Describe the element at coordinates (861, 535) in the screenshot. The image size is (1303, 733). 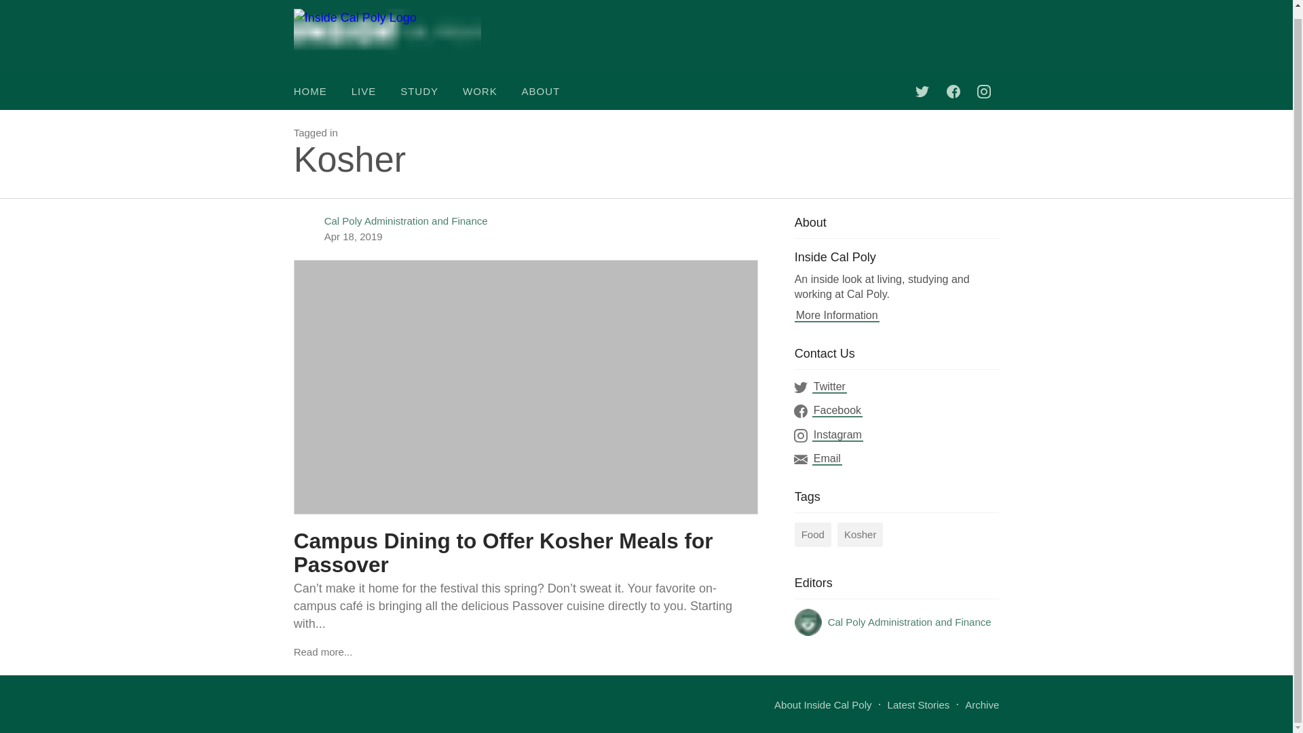
I see `Kosher` at that location.